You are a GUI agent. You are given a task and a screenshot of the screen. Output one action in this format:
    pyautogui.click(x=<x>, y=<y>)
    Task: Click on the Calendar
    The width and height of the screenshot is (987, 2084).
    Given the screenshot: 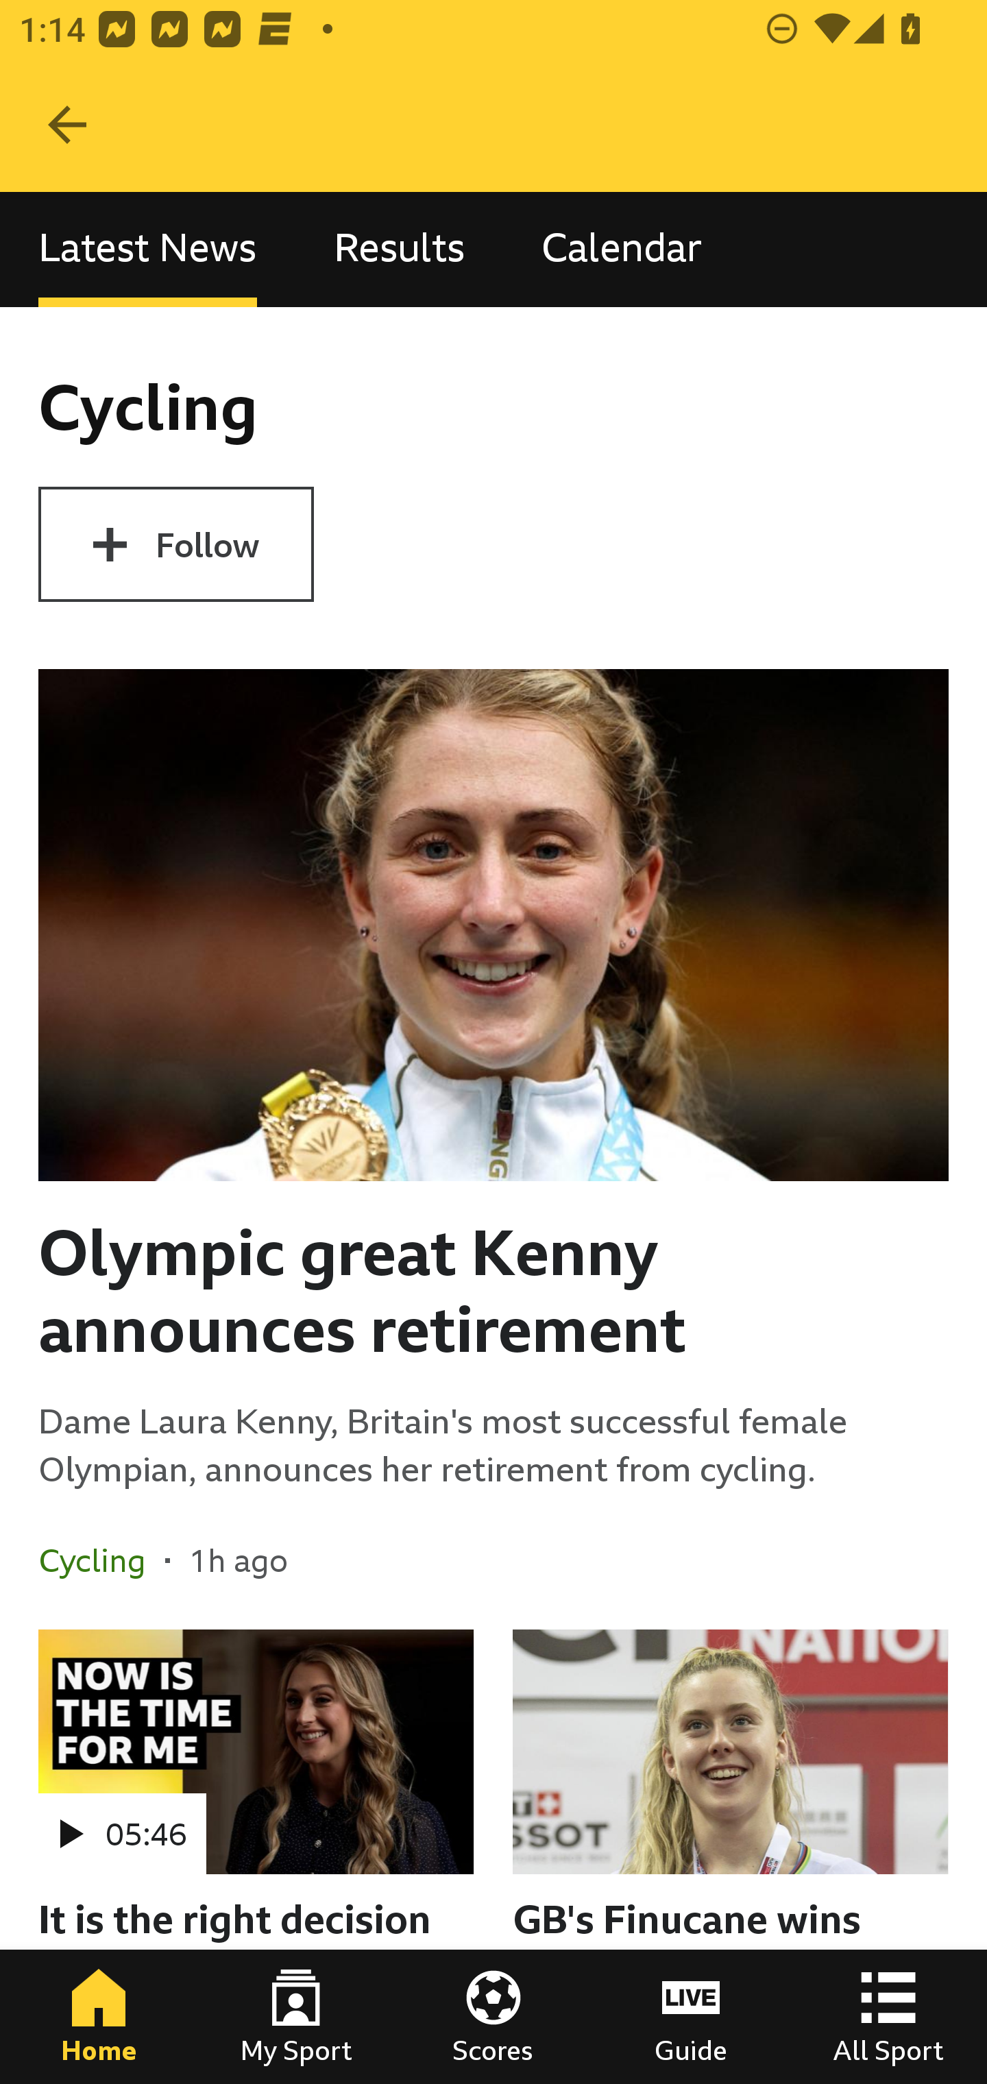 What is the action you would take?
    pyautogui.click(x=622, y=248)
    